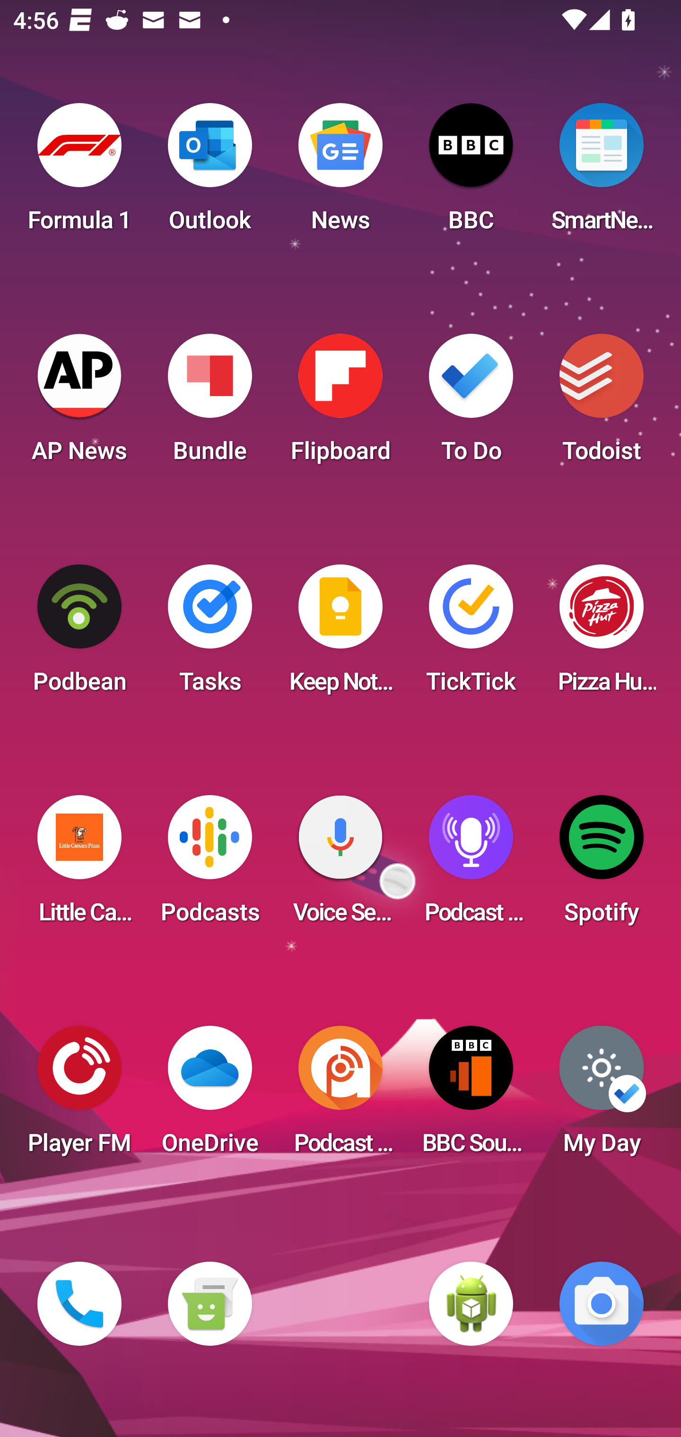 This screenshot has width=681, height=1437. What do you see at coordinates (210, 173) in the screenshot?
I see `Outlook` at bounding box center [210, 173].